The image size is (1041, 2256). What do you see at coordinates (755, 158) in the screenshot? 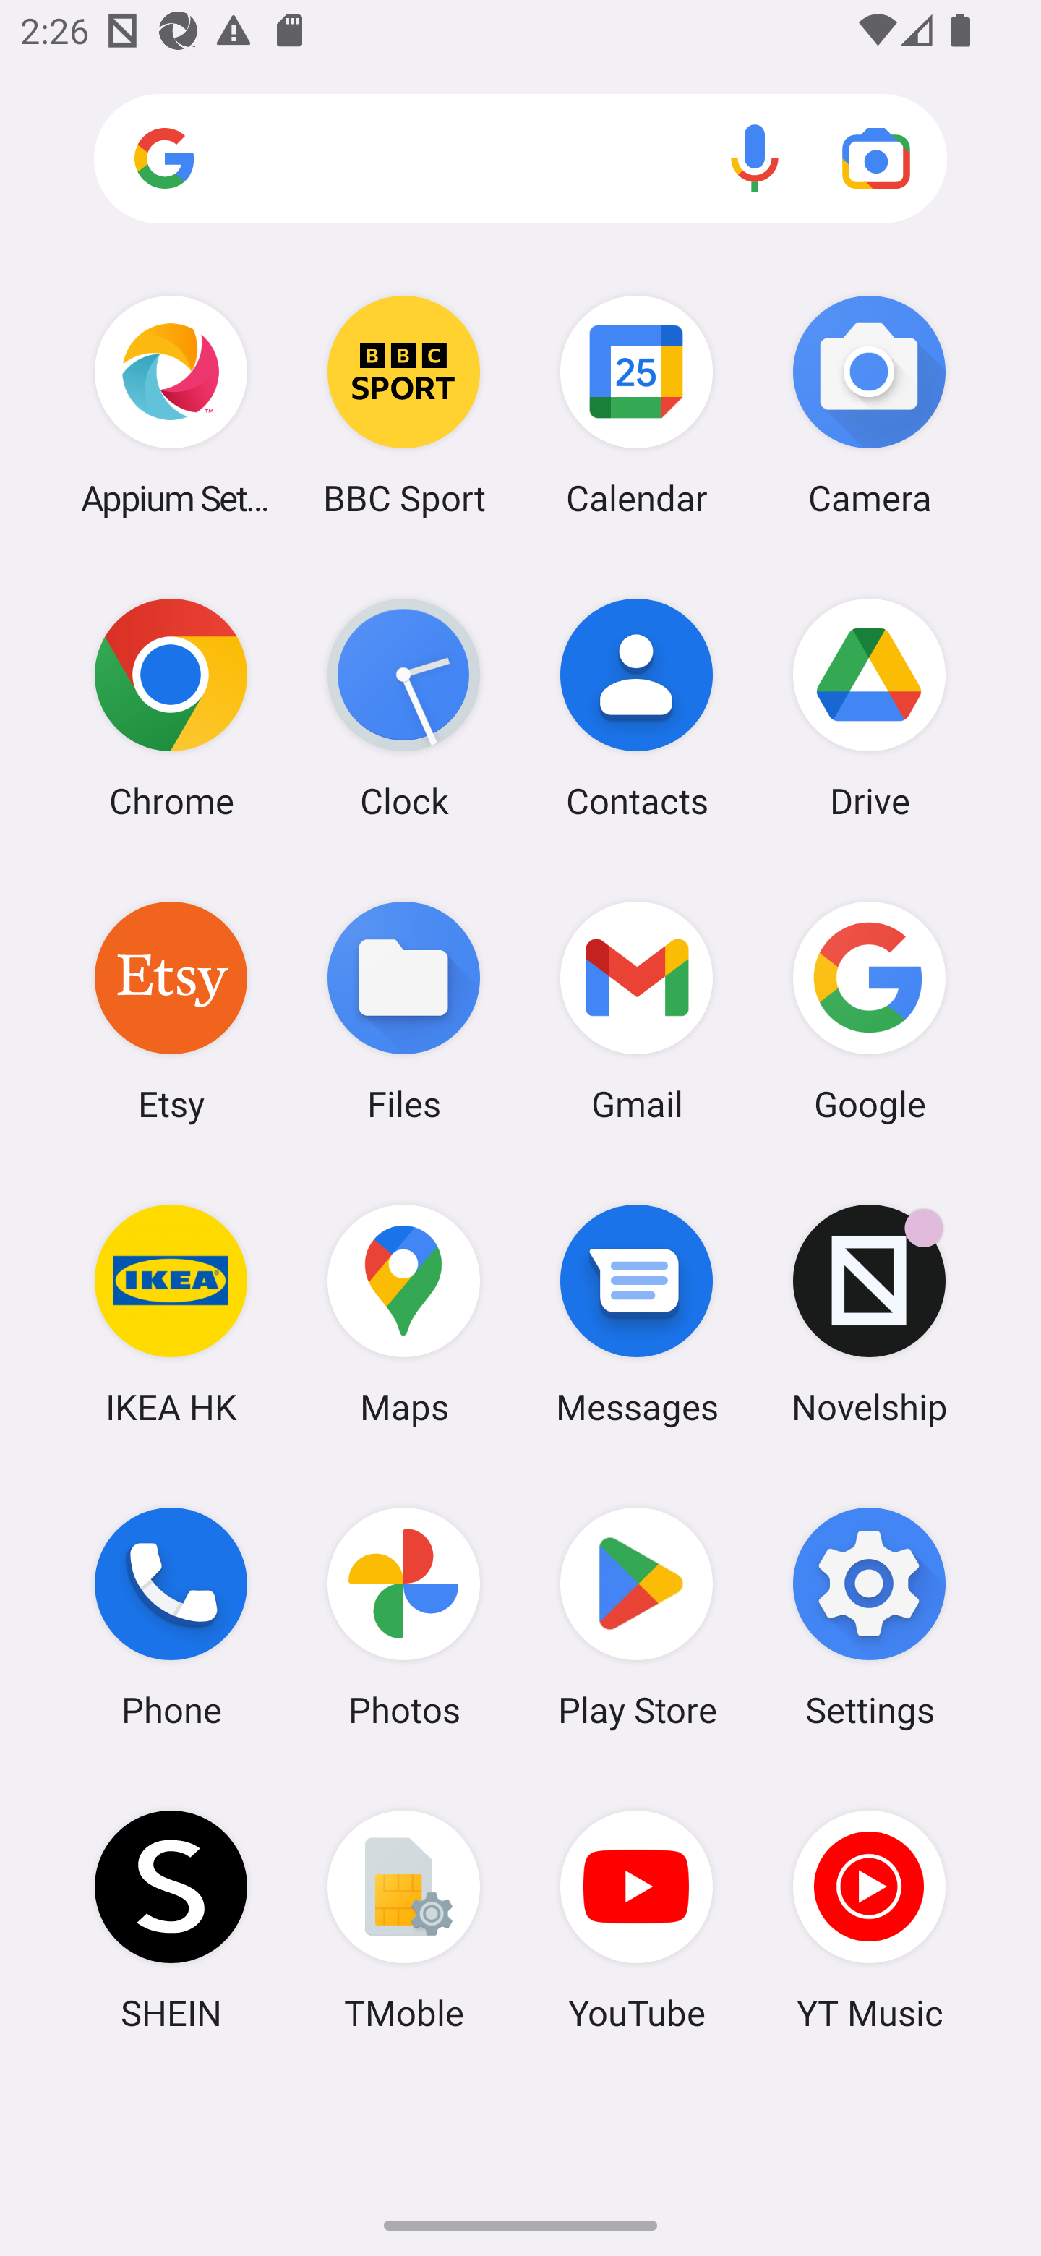
I see `Voice search` at bounding box center [755, 158].